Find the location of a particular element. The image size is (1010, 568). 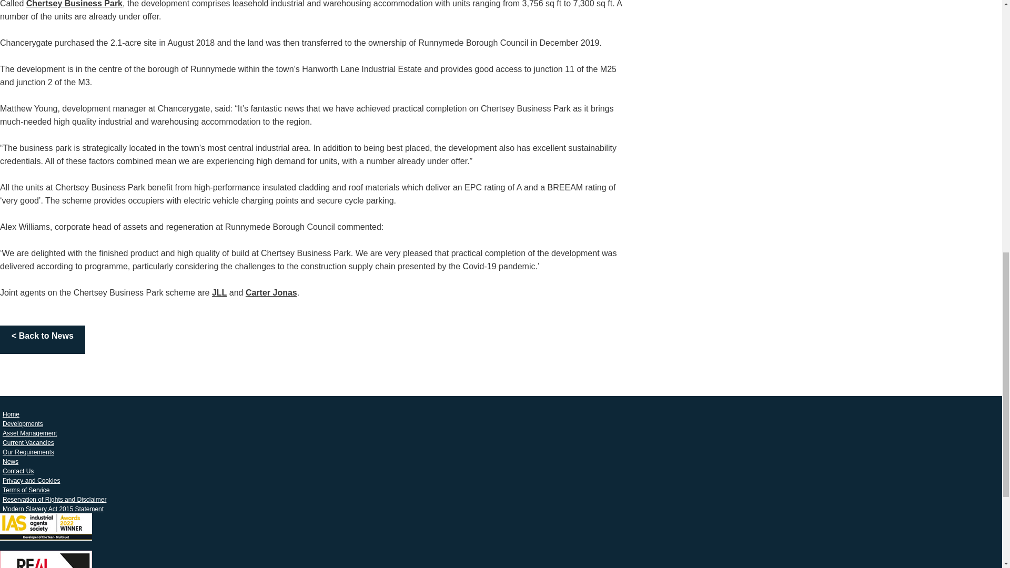

Reservation of Rights and Disclaimer is located at coordinates (55, 500).